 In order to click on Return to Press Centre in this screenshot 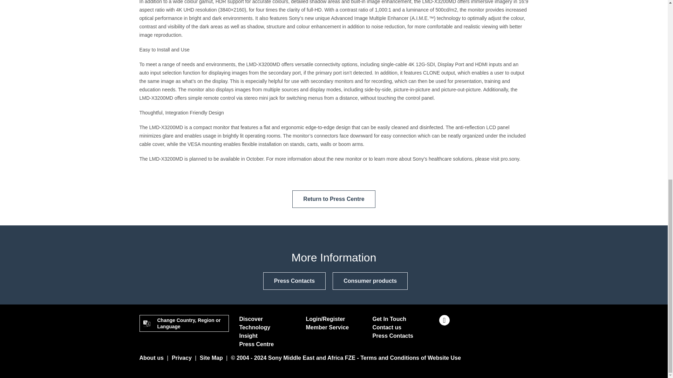, I will do `click(333, 199)`.